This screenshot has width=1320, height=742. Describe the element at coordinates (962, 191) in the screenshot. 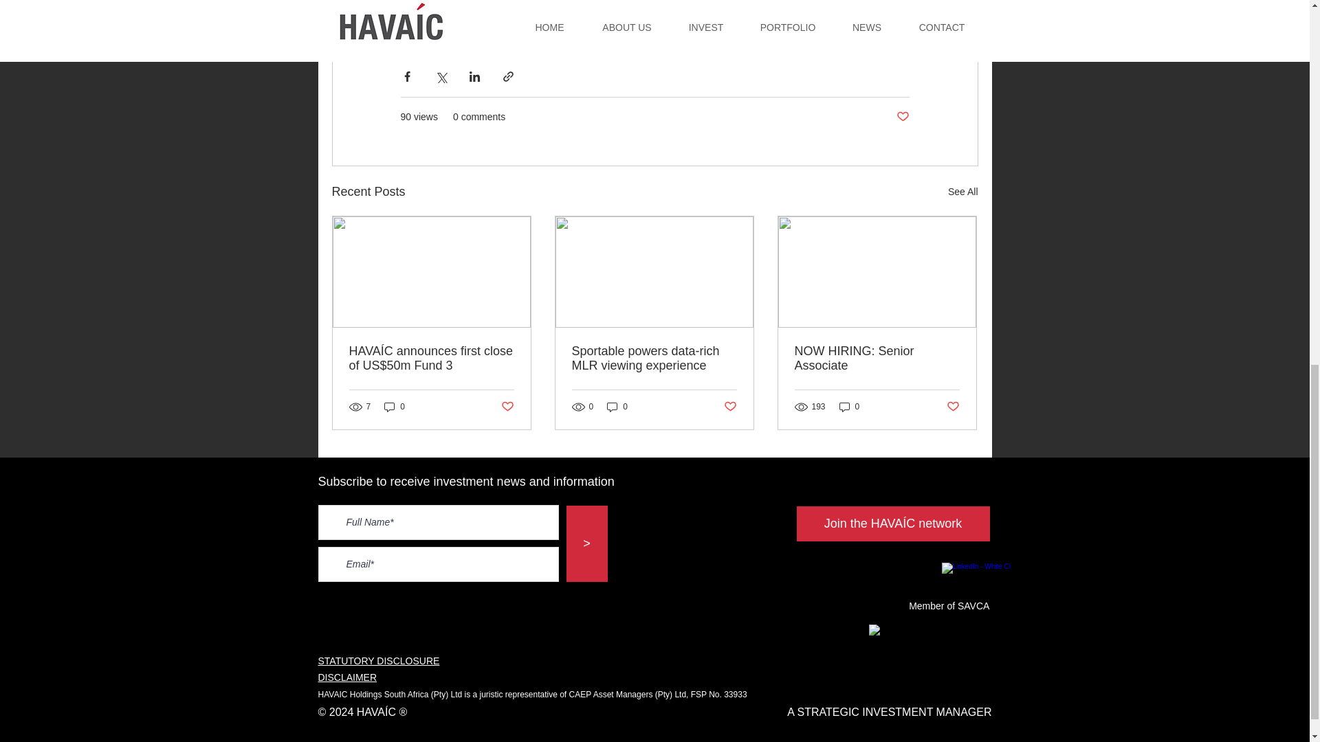

I see `See All` at that location.